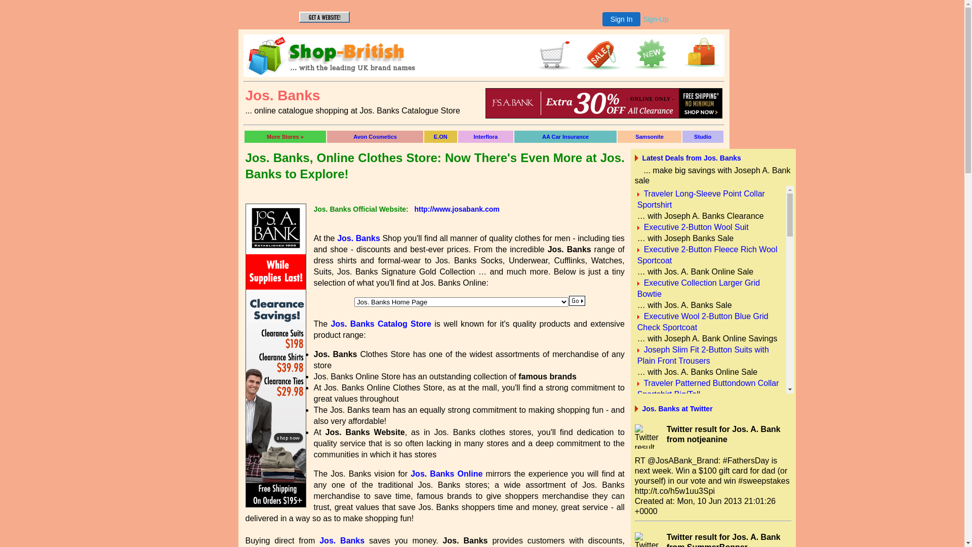 The width and height of the screenshot is (972, 547). Describe the element at coordinates (677, 409) in the screenshot. I see `Jos. Banks at Twitter` at that location.